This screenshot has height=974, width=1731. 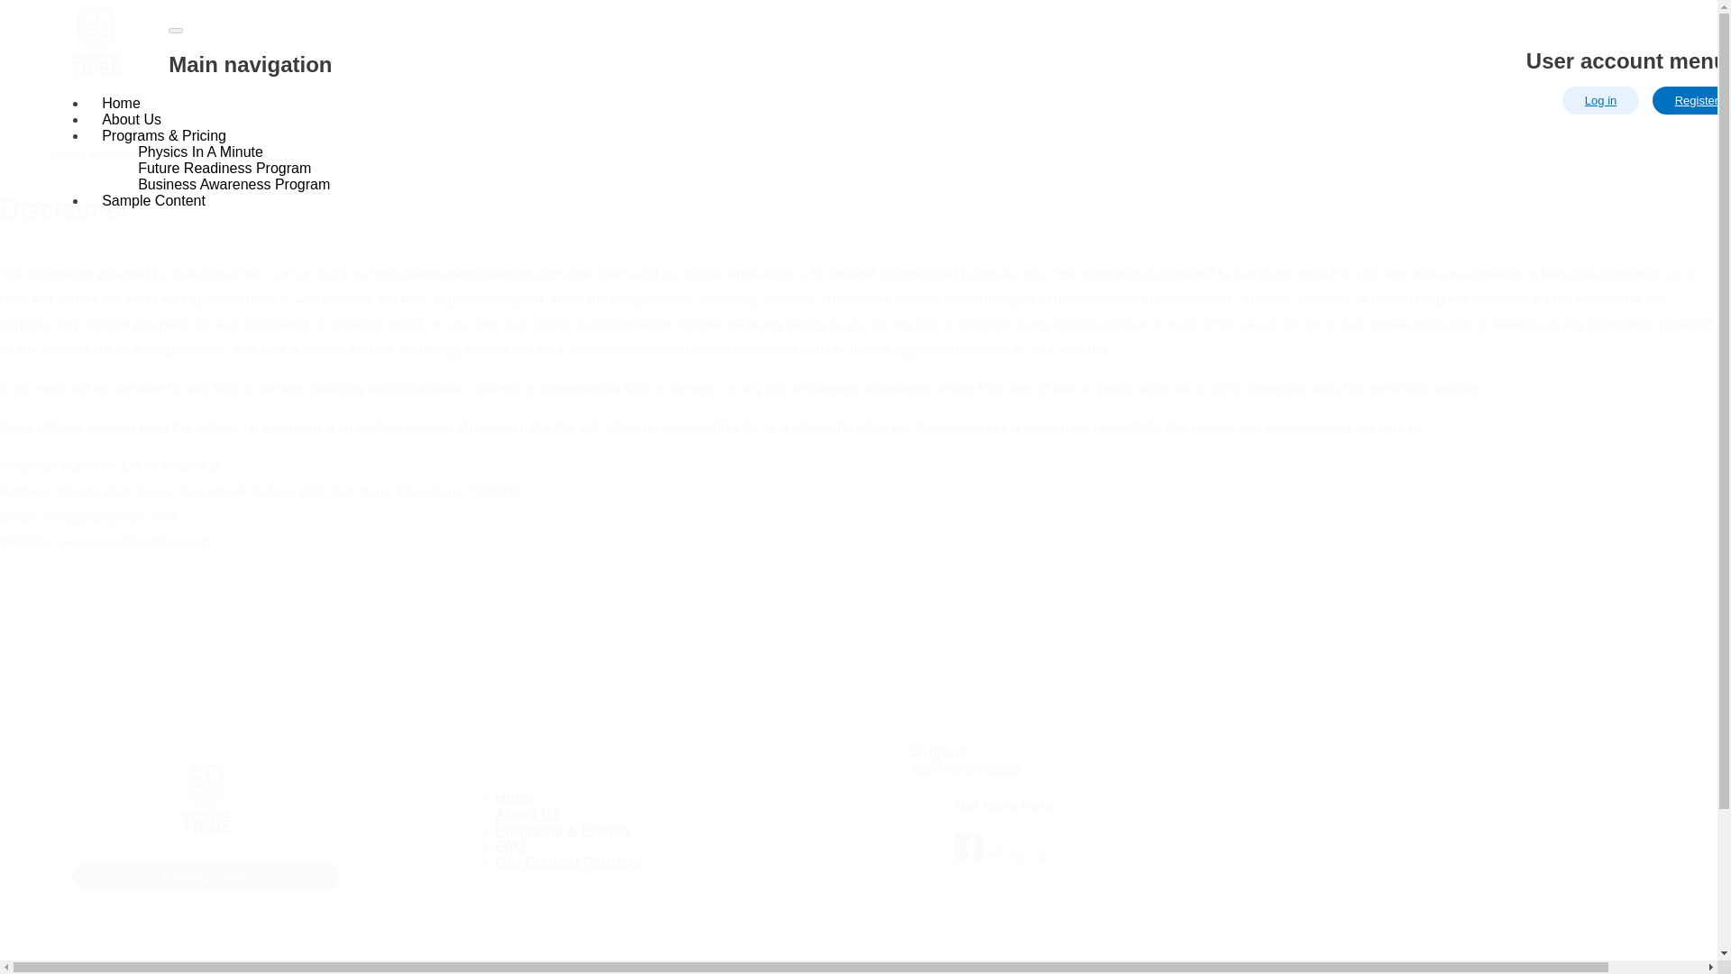 I want to click on Future Readiness Program, so click(x=224, y=168).